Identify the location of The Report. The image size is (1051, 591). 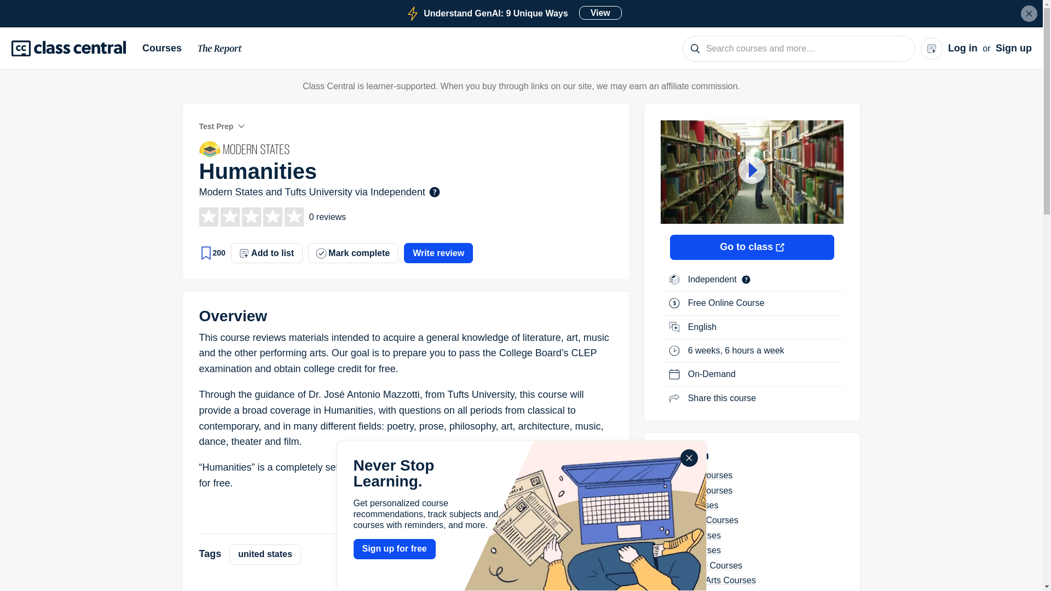
(166, 48).